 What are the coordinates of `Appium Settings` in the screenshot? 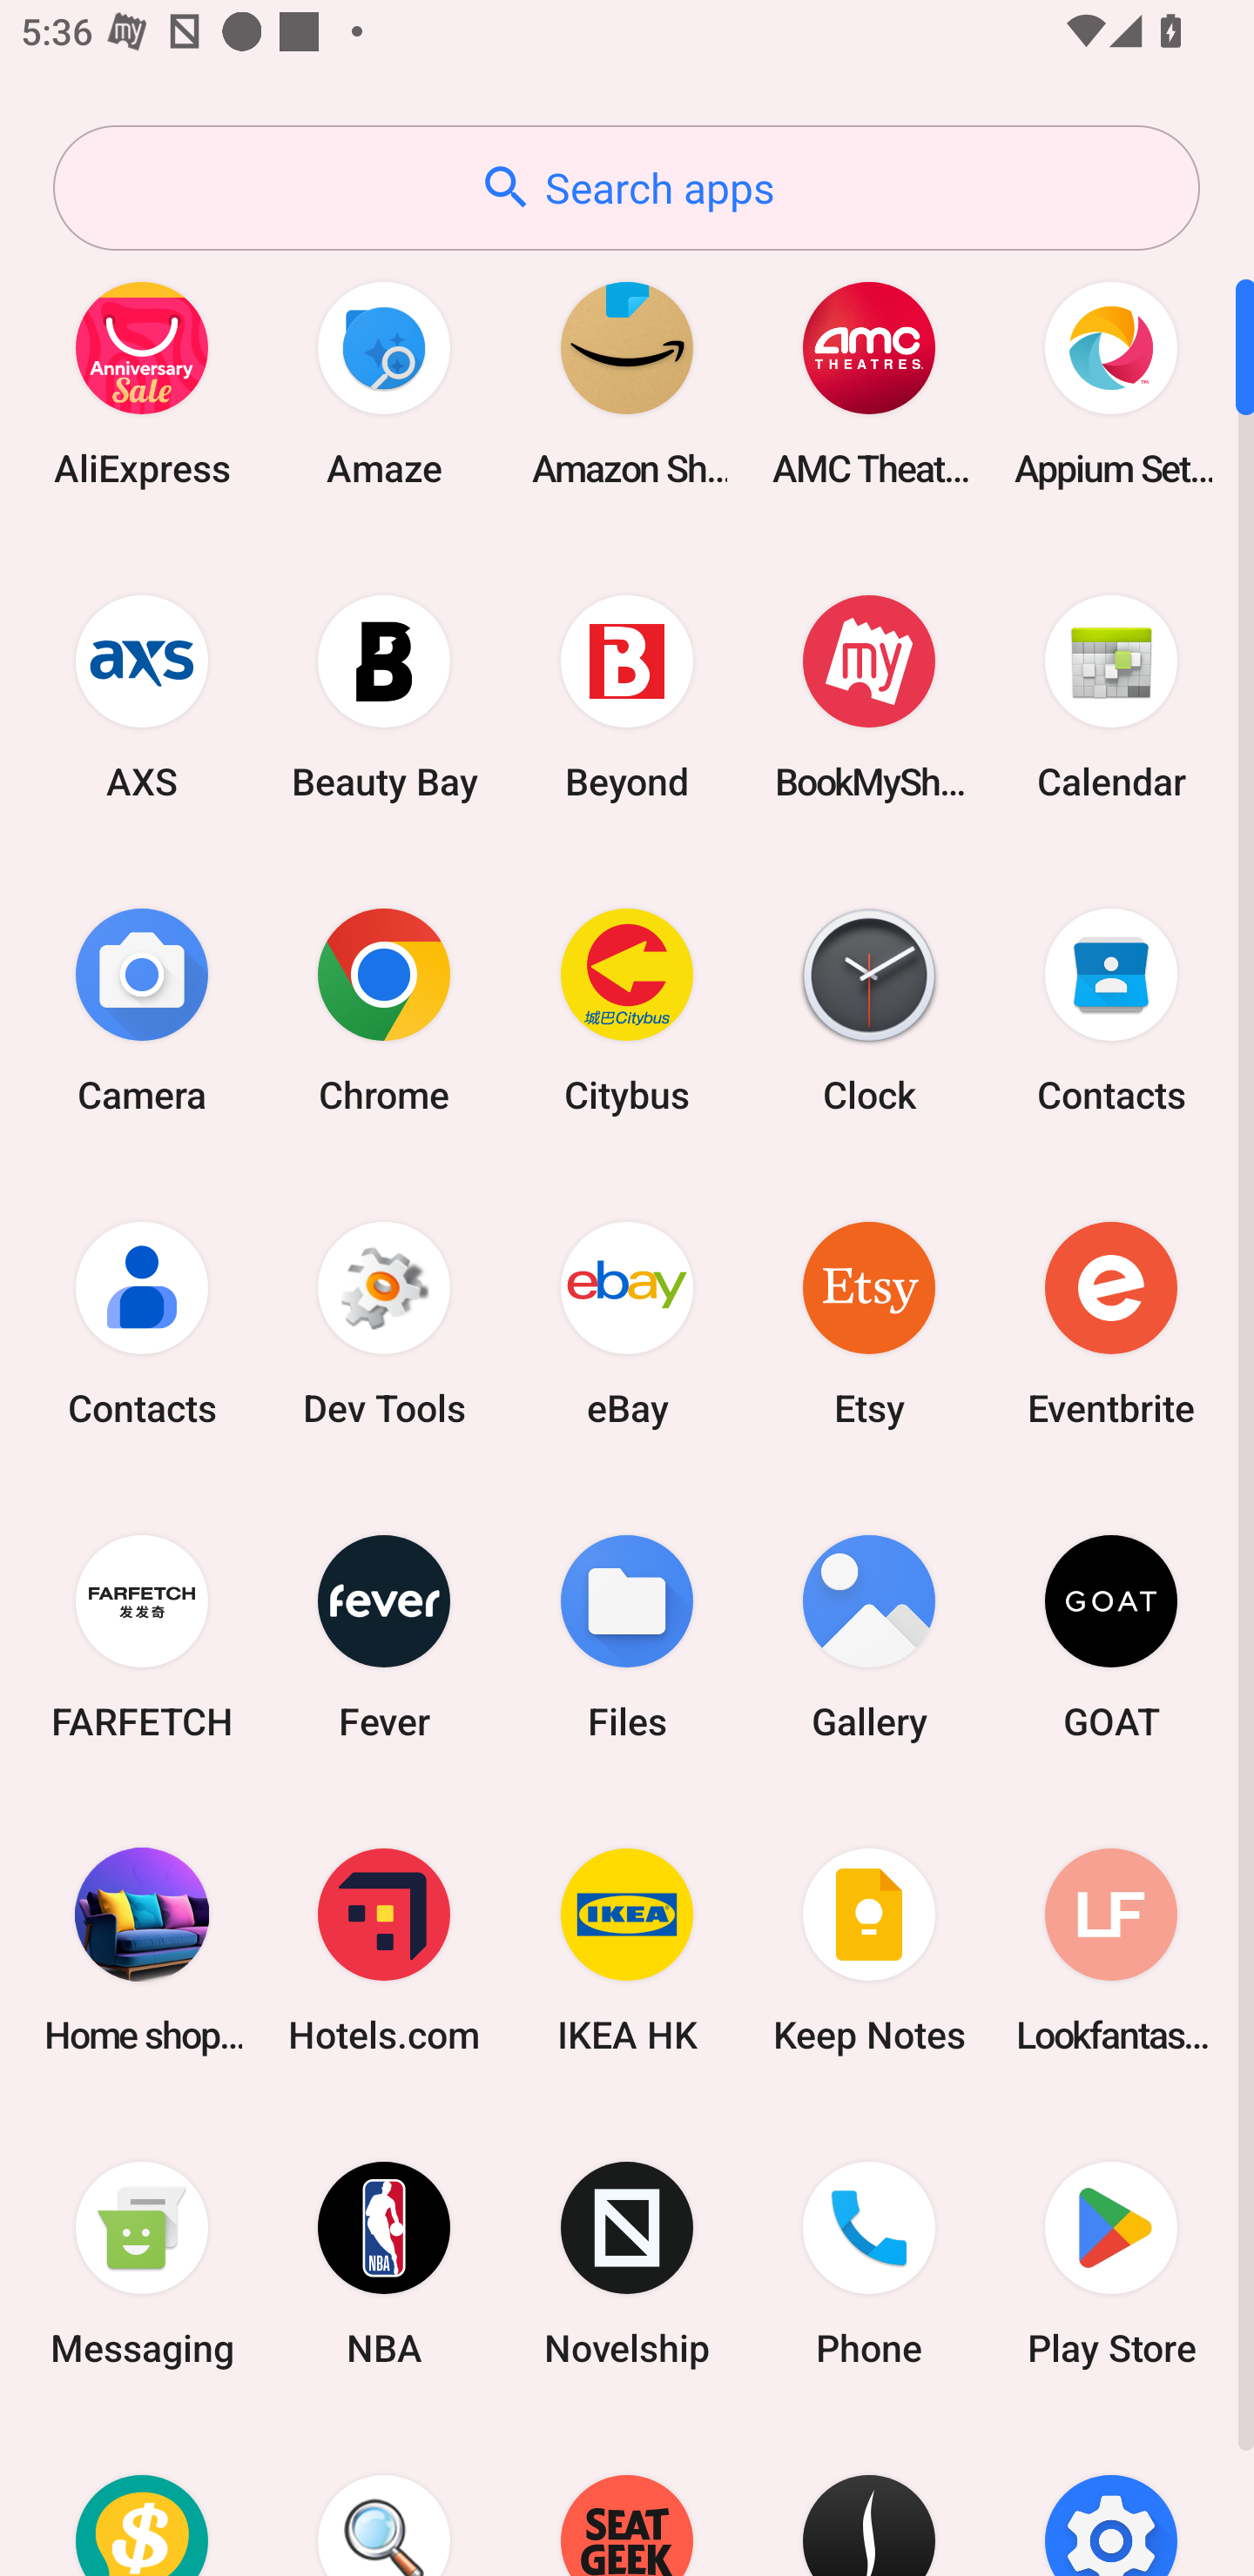 It's located at (1111, 383).